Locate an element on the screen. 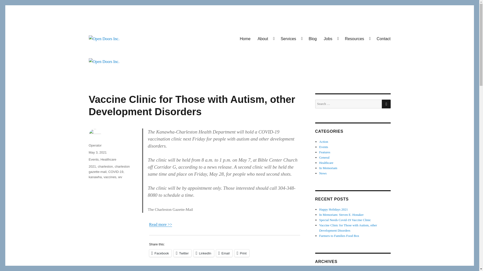  Contact is located at coordinates (383, 38).